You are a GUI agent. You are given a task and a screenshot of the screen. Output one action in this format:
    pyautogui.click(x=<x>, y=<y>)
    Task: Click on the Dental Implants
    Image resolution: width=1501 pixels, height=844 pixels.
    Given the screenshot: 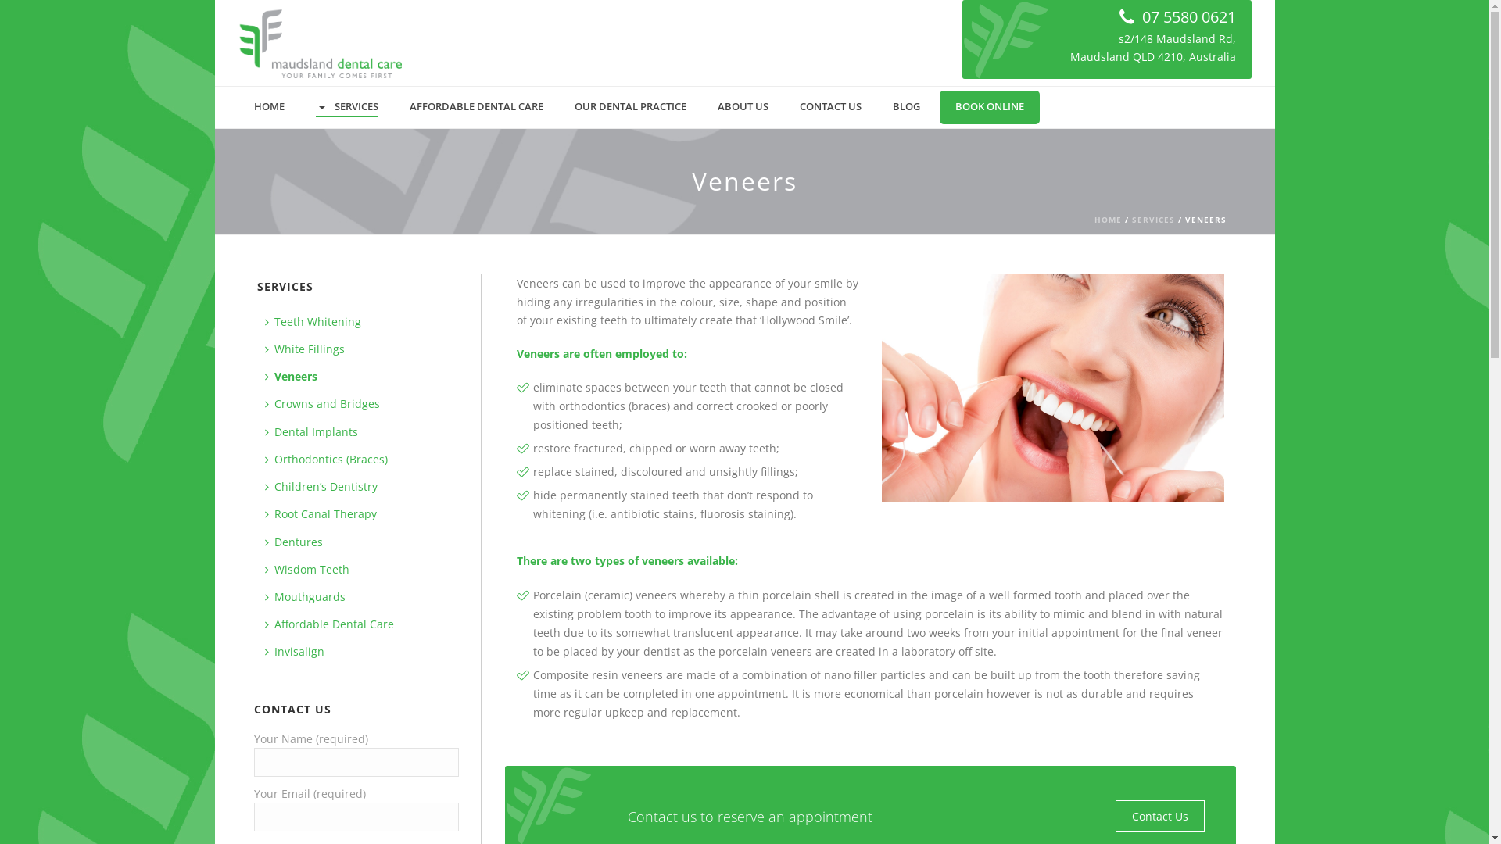 What is the action you would take?
    pyautogui.click(x=311, y=431)
    